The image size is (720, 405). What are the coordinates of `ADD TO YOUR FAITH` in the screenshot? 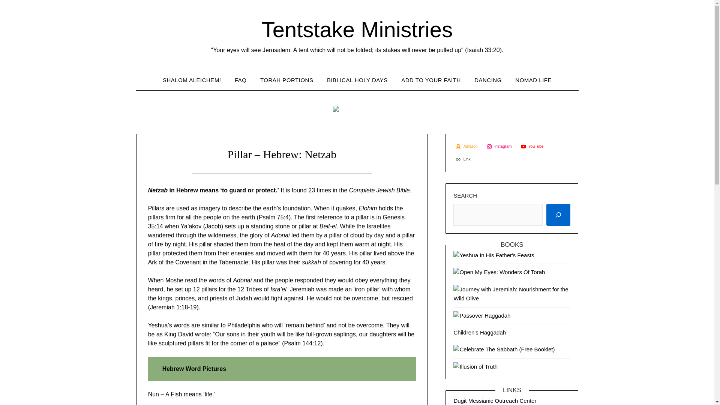 It's located at (431, 80).